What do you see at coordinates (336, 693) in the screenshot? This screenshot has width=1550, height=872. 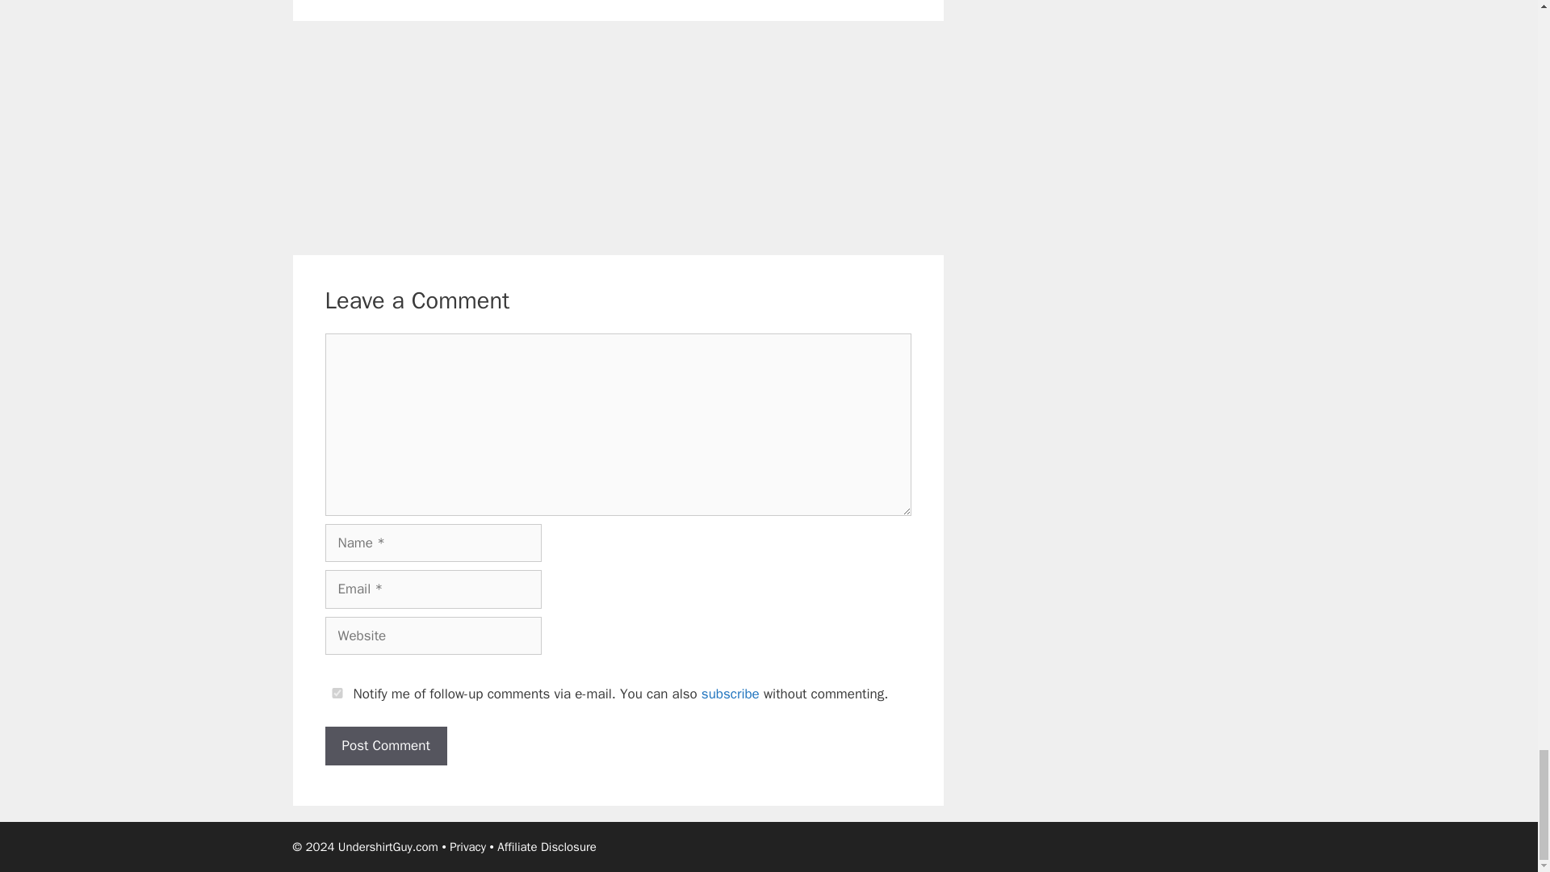 I see `yes` at bounding box center [336, 693].